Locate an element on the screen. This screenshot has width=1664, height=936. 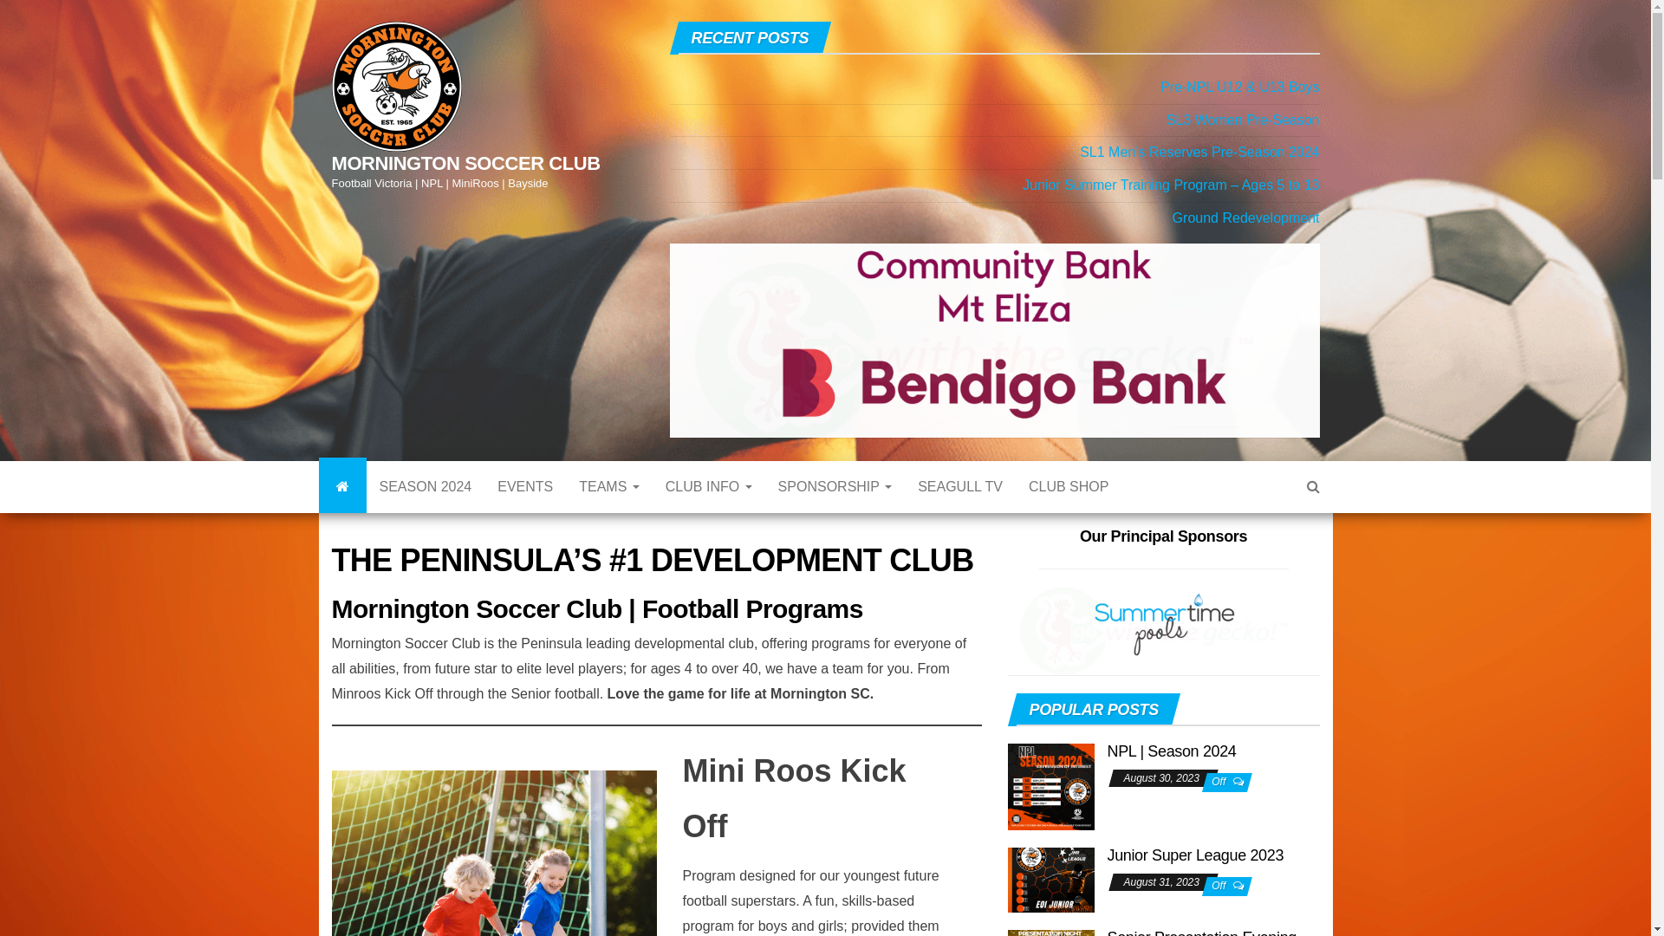
SEAGULL TV is located at coordinates (960, 511).